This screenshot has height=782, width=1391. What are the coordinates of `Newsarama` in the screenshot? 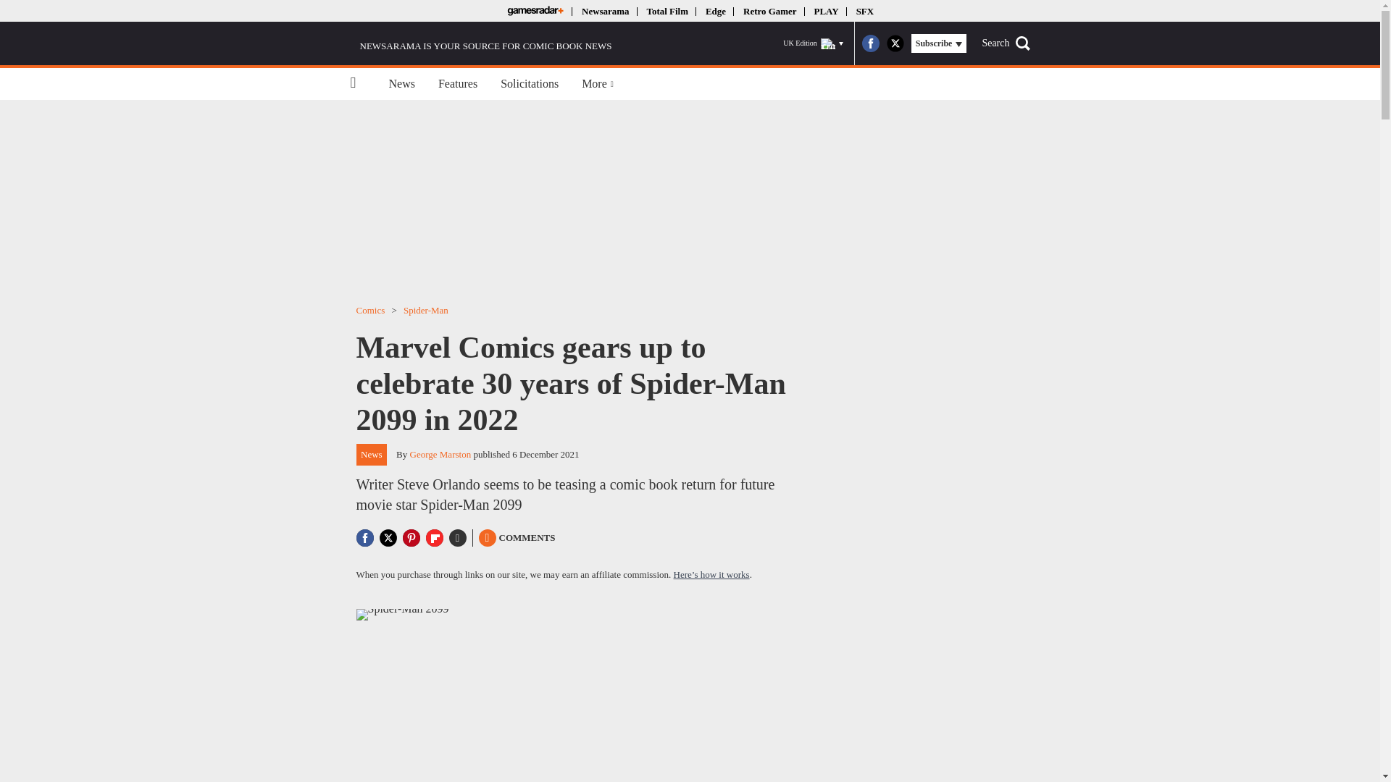 It's located at (604, 10).